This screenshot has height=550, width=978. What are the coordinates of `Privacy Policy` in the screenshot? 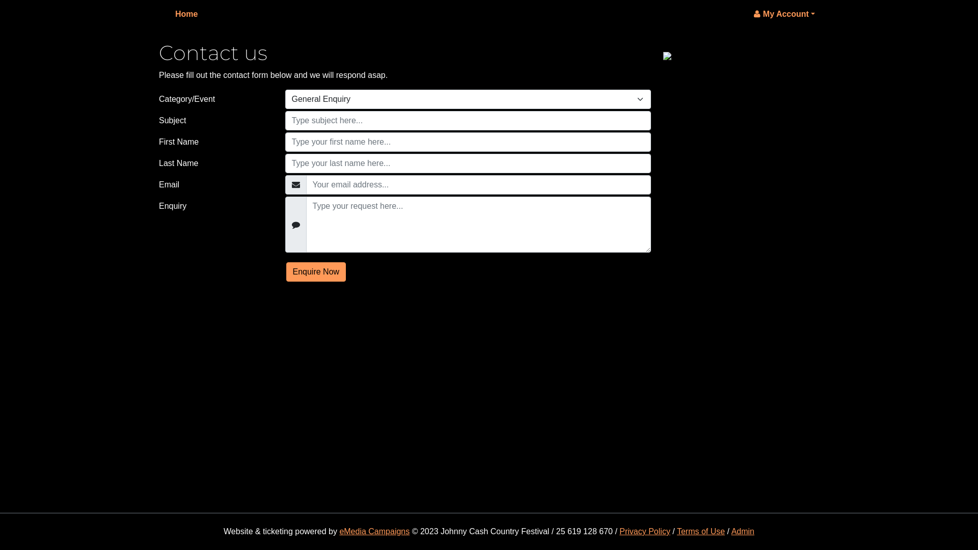 It's located at (645, 532).